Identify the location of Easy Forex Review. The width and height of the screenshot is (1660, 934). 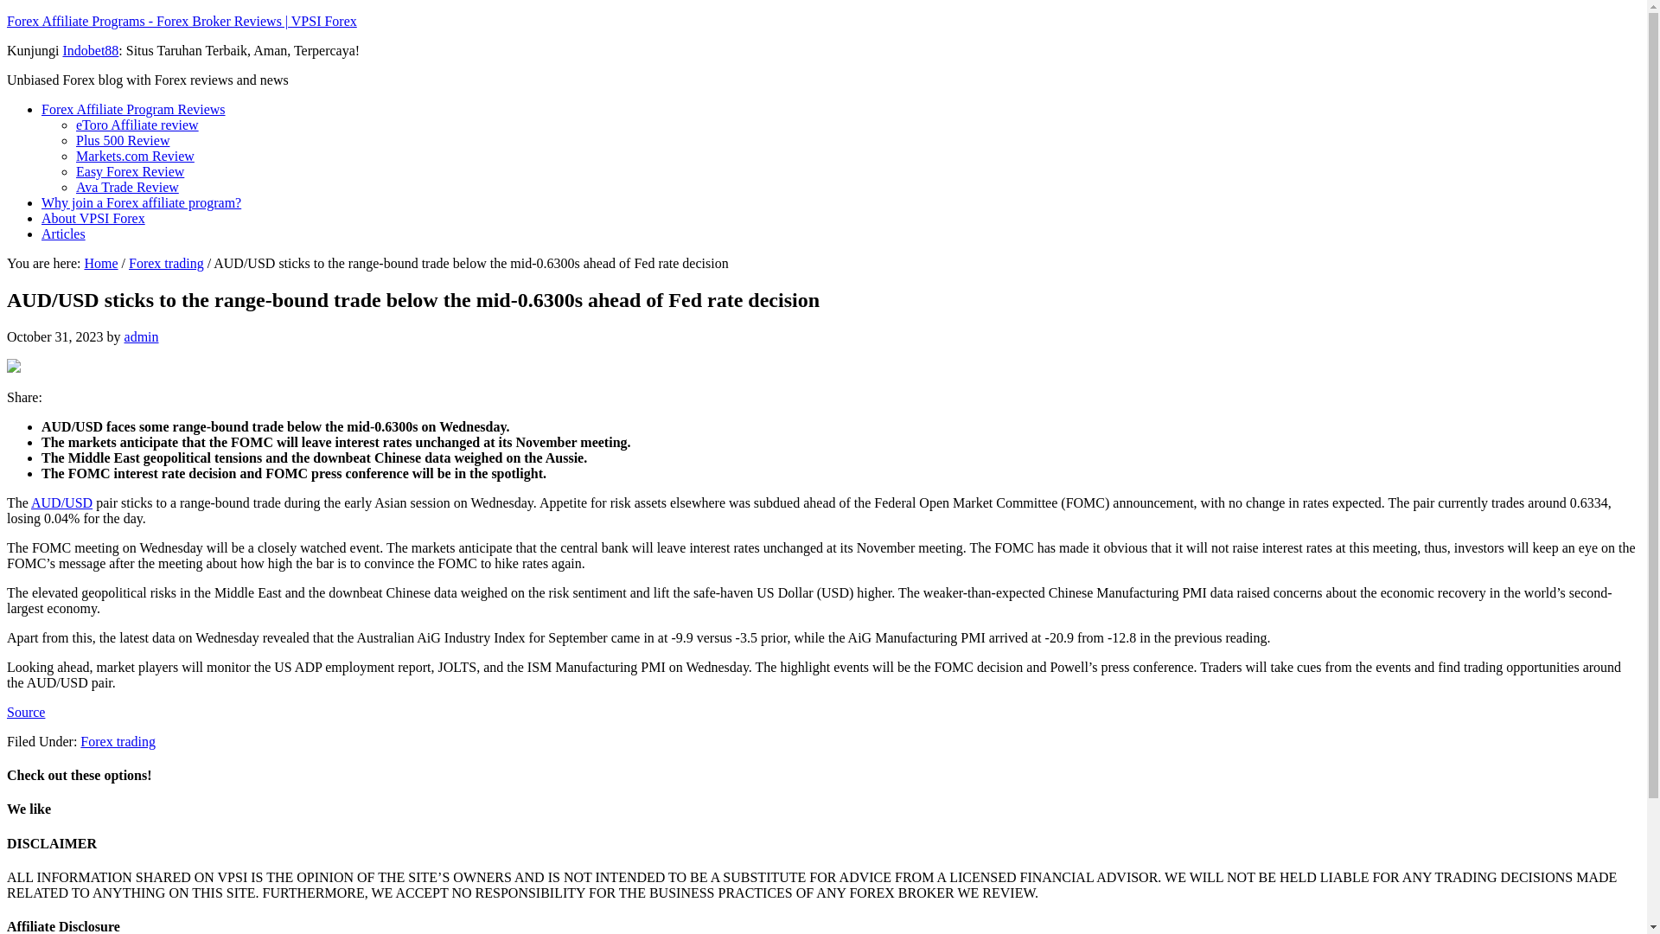
(130, 171).